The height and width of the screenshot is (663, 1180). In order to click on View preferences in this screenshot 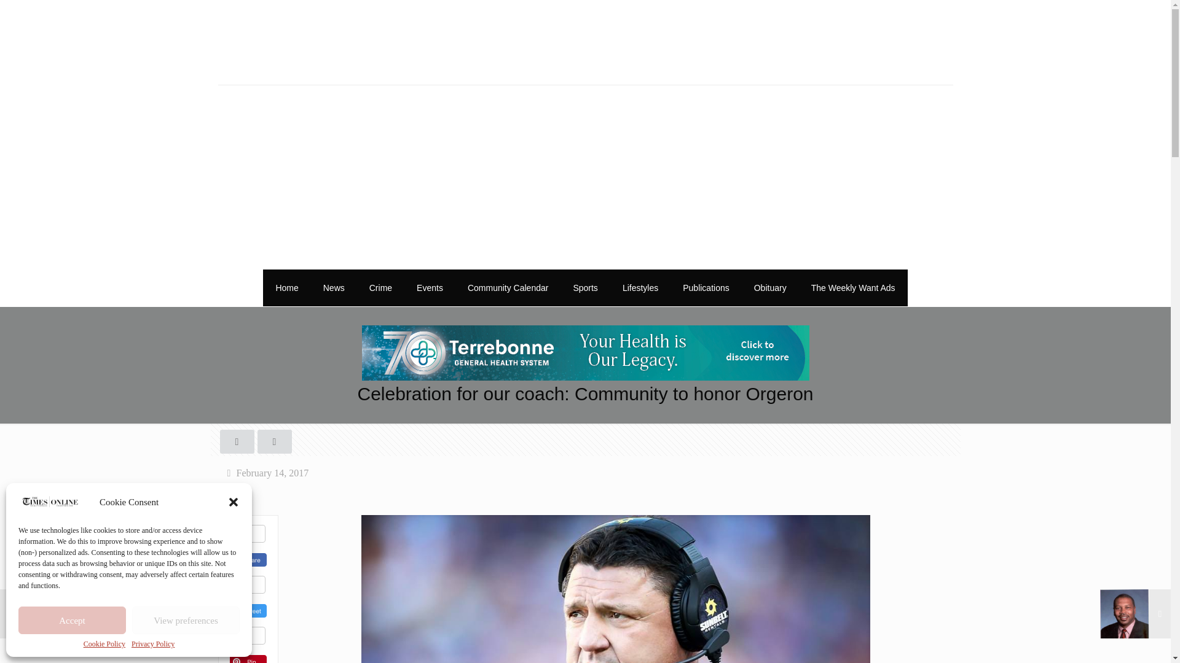, I will do `click(186, 620)`.